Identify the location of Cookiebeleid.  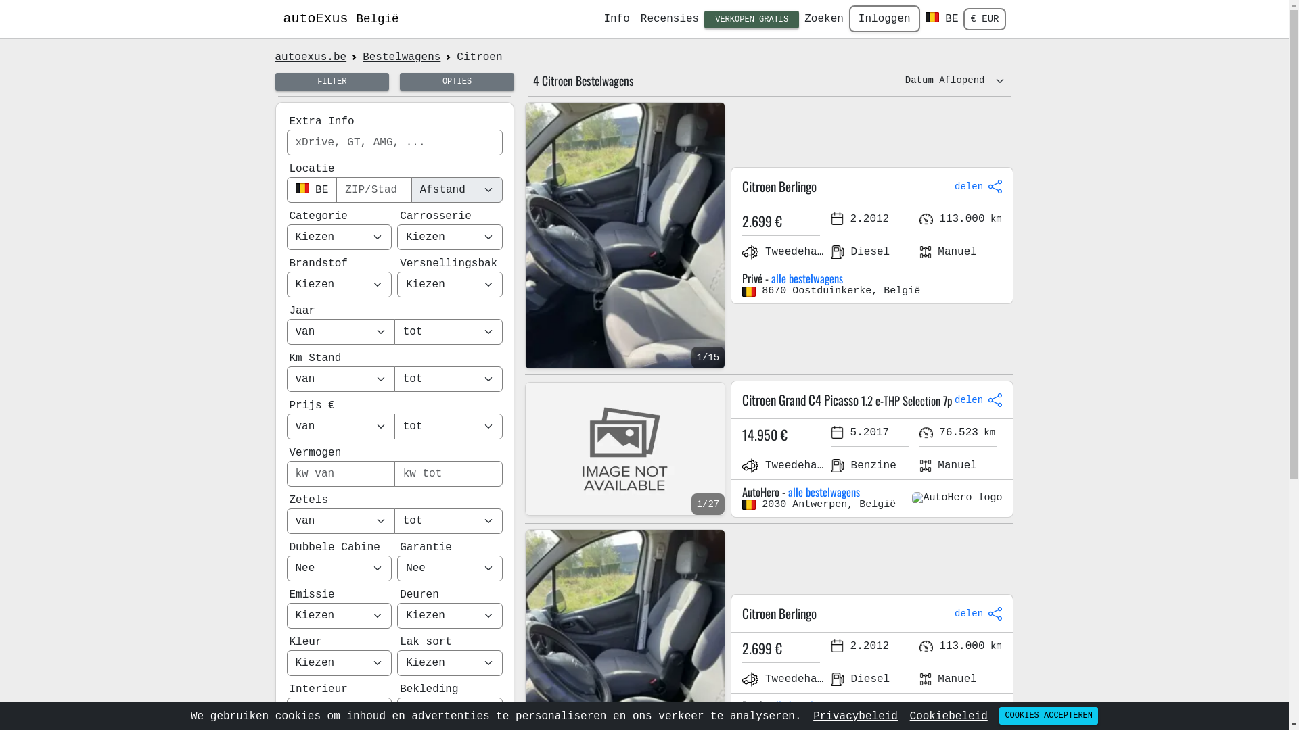
(949, 716).